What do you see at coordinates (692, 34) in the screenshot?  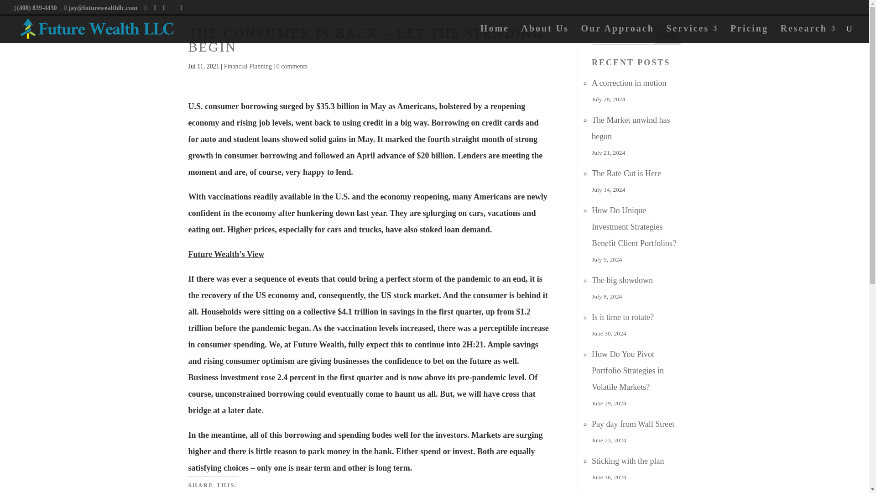 I see `Services` at bounding box center [692, 34].